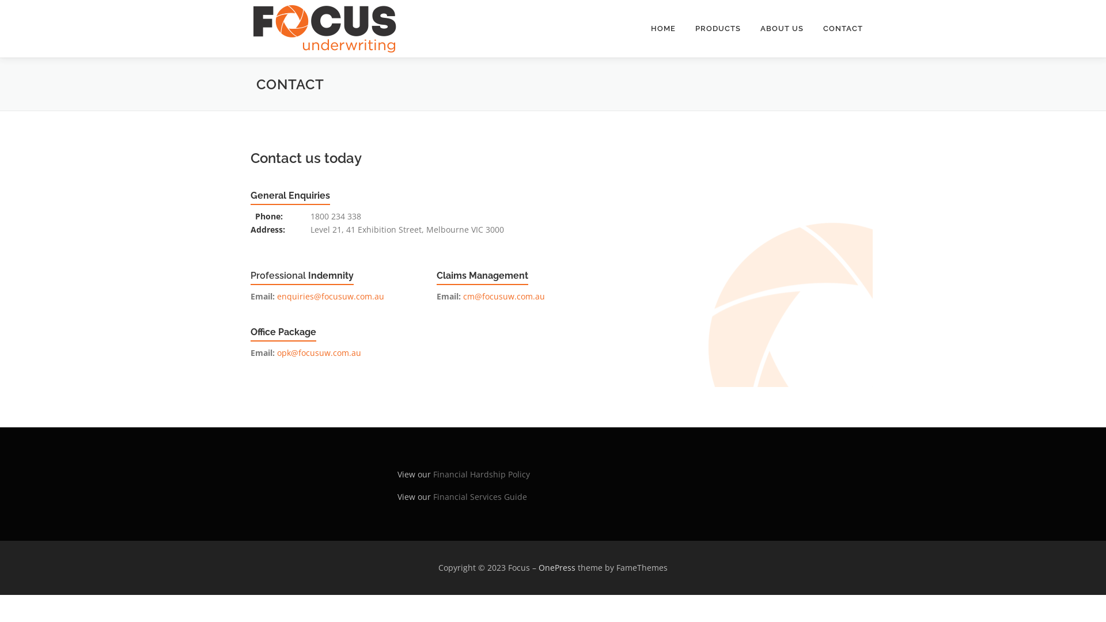 The image size is (1106, 622). What do you see at coordinates (843, 29) in the screenshot?
I see `CONTACT` at bounding box center [843, 29].